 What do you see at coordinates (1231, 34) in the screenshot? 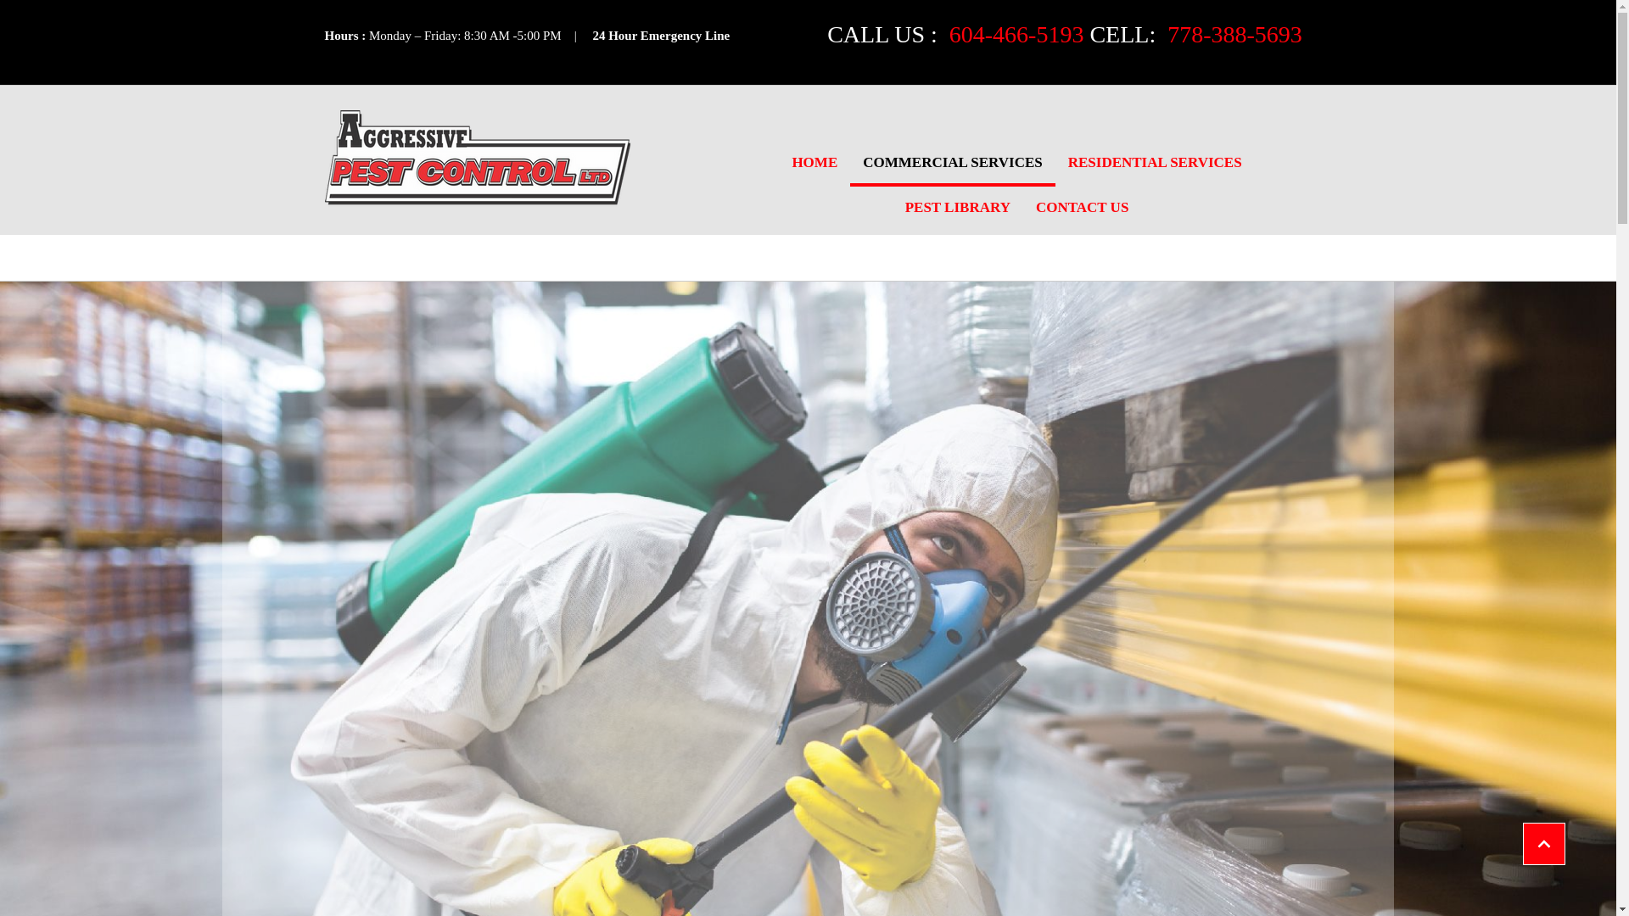
I see `778-388-5693` at bounding box center [1231, 34].